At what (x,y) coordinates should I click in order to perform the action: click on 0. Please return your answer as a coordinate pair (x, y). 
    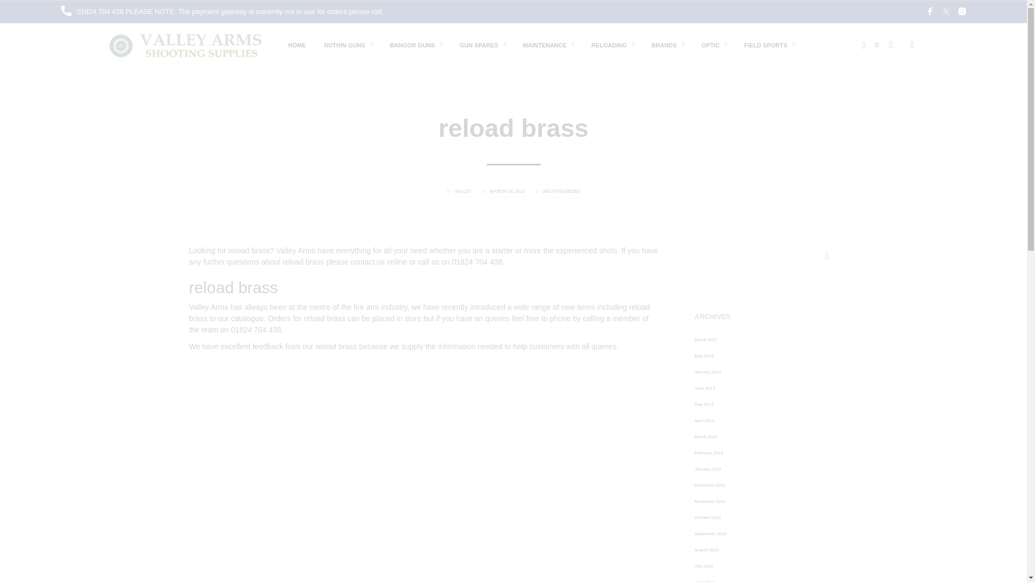
    Looking at the image, I should click on (870, 44).